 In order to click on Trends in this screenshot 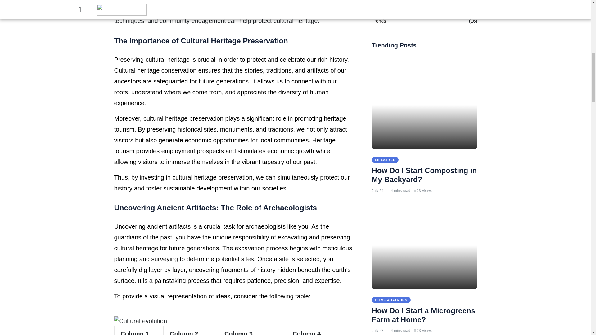, I will do `click(379, 21)`.